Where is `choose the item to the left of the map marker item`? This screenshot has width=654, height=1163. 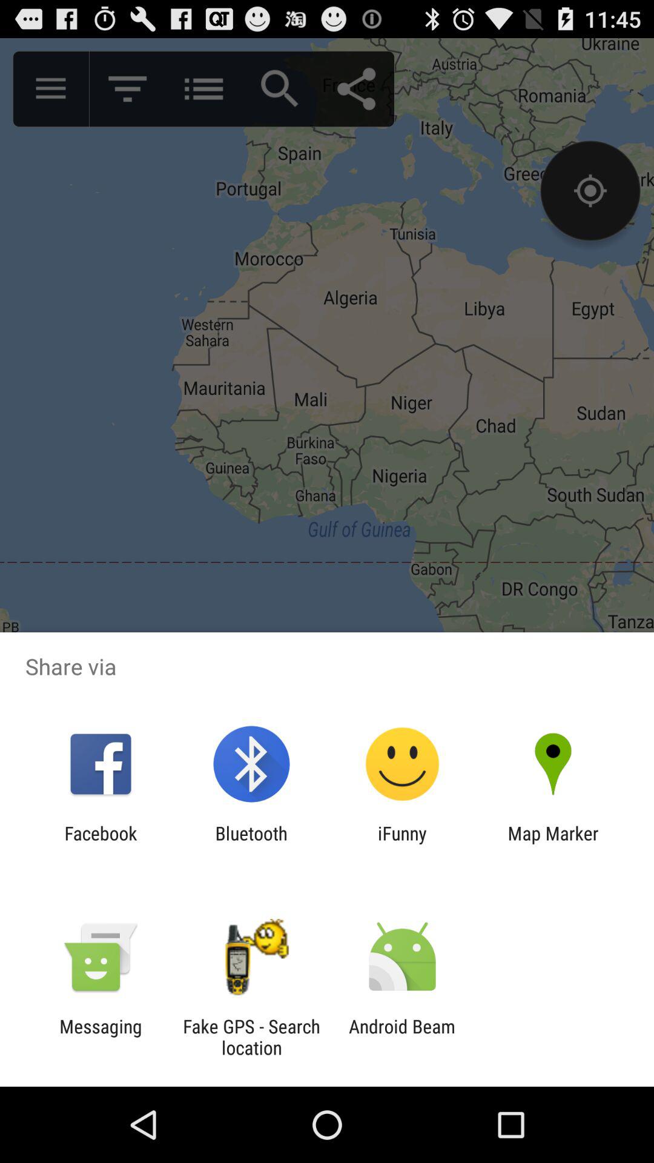 choose the item to the left of the map marker item is located at coordinates (402, 844).